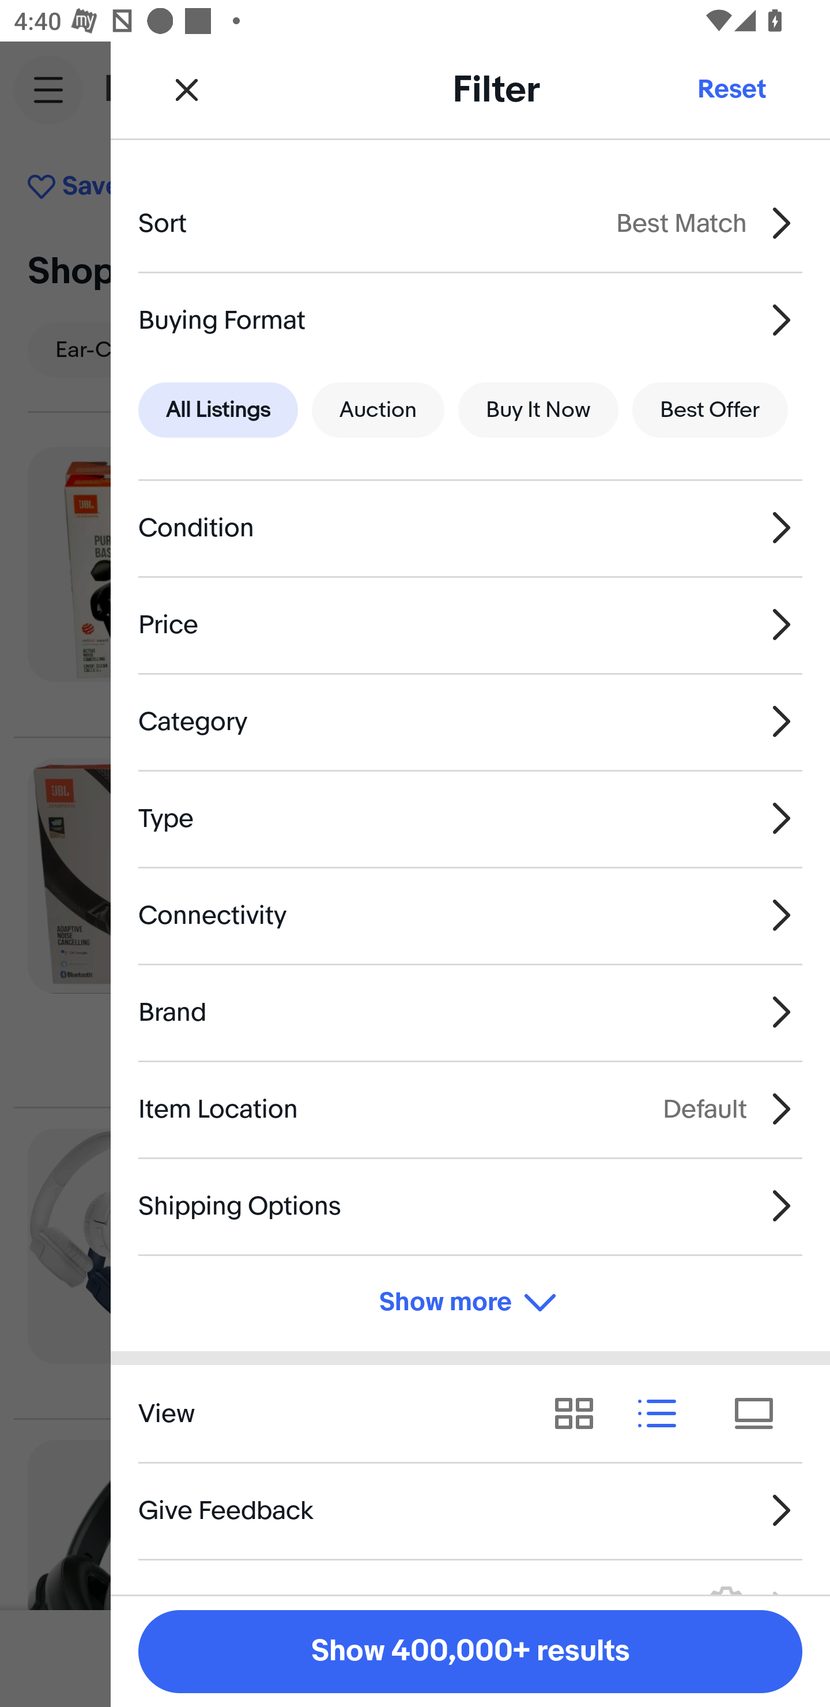 This screenshot has width=830, height=1707. I want to click on Shipping Options, so click(470, 1205).